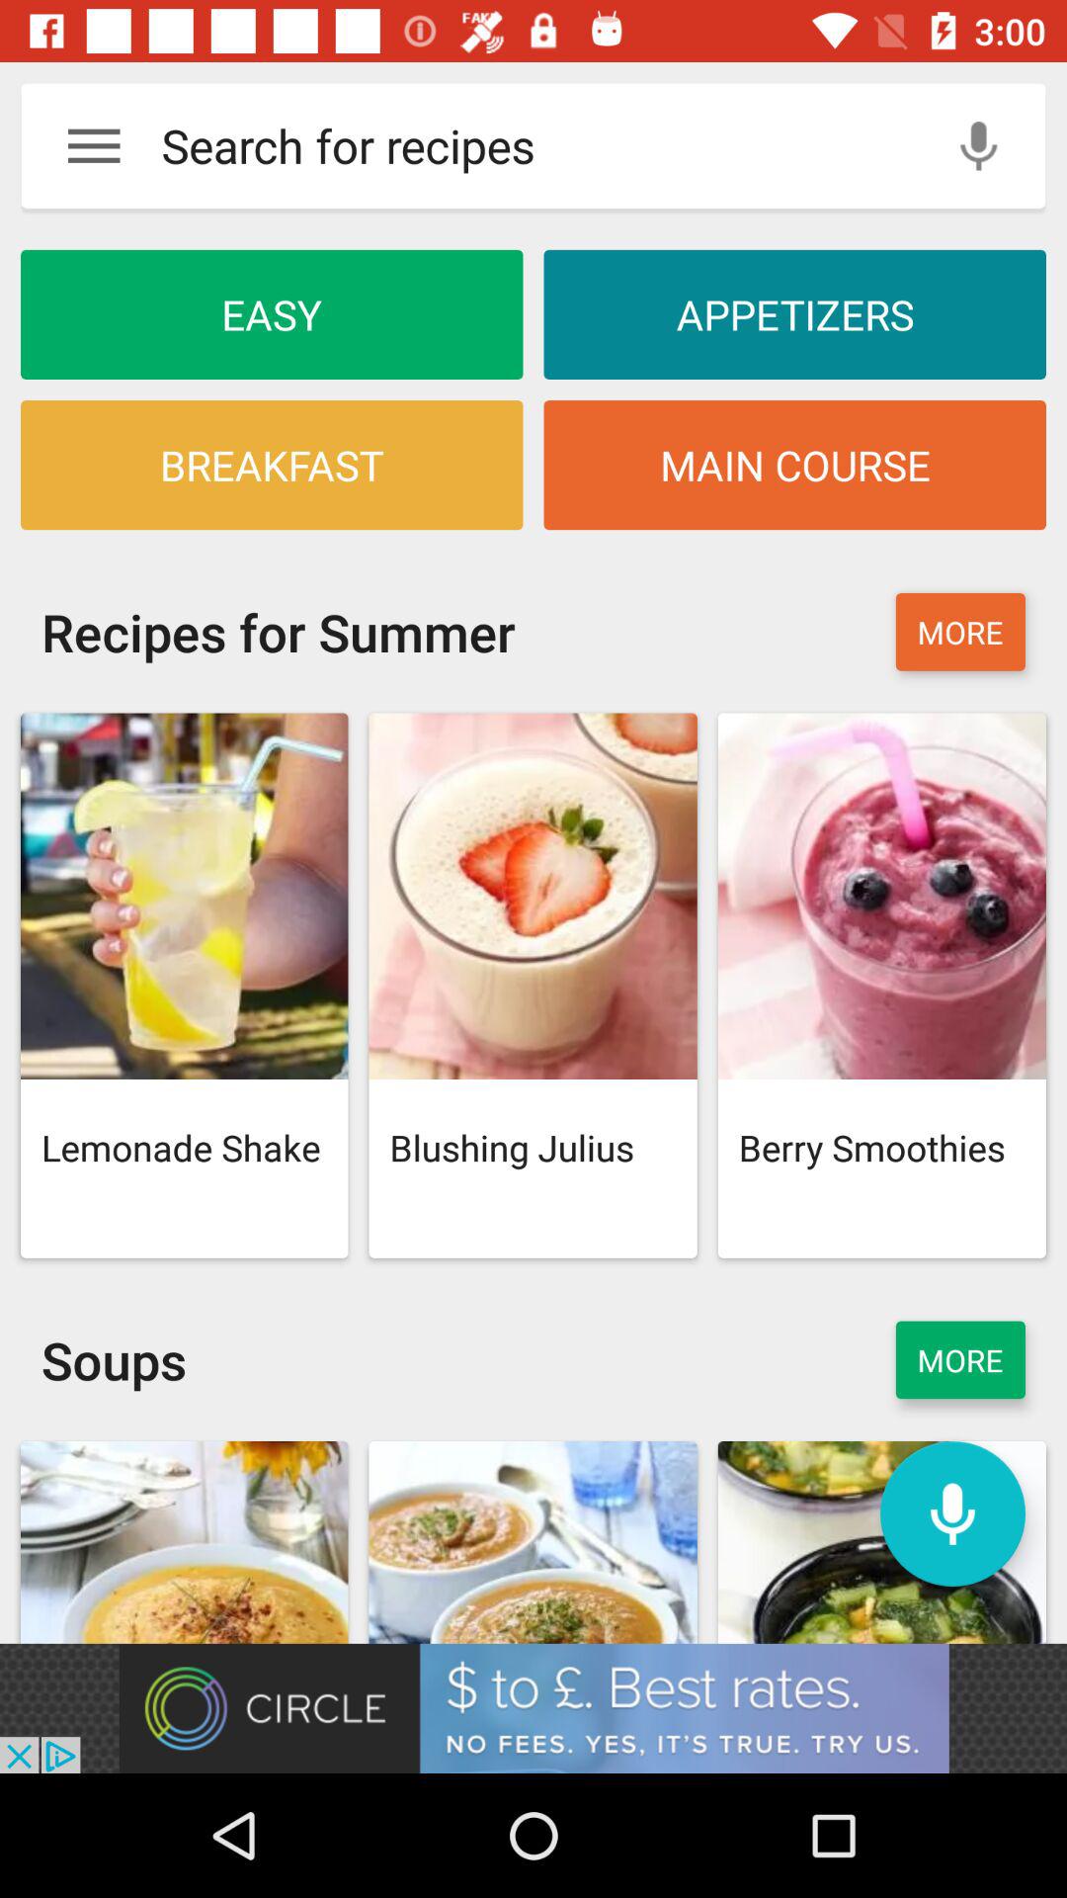 This screenshot has width=1067, height=1898. What do you see at coordinates (952, 1514) in the screenshot?
I see `turn on mic` at bounding box center [952, 1514].